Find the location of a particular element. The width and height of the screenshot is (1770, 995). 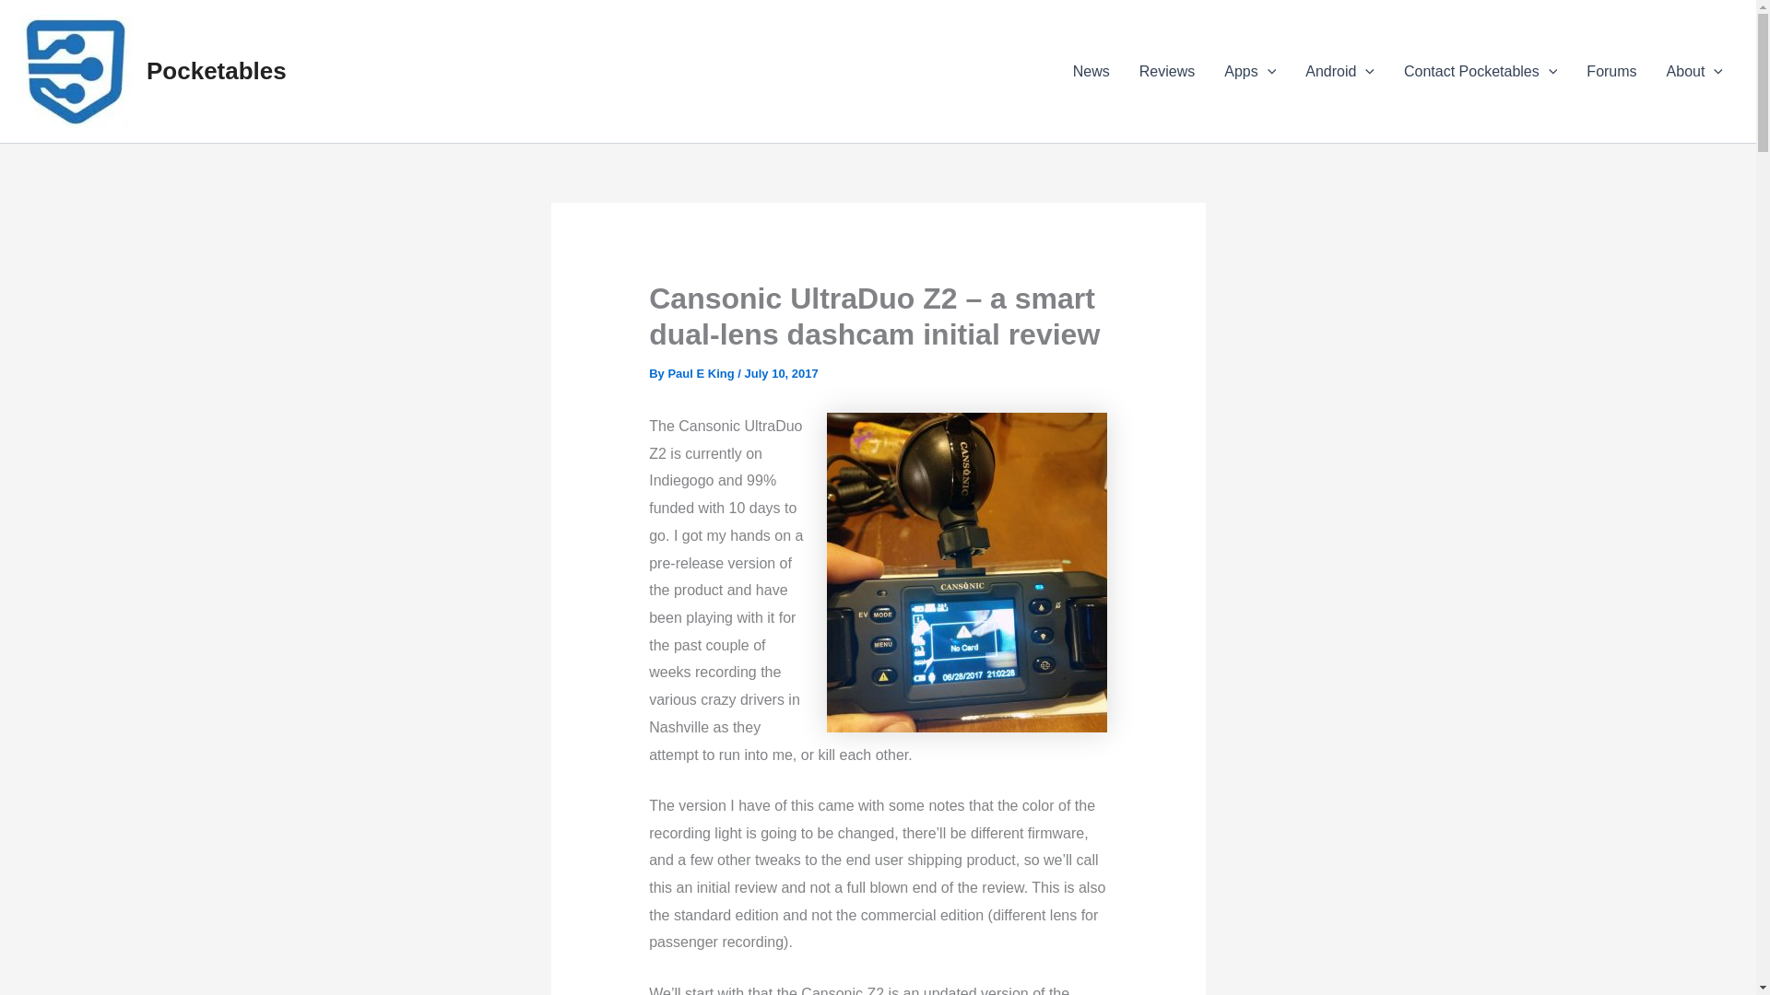

View all posts by Paul E King is located at coordinates (701, 373).